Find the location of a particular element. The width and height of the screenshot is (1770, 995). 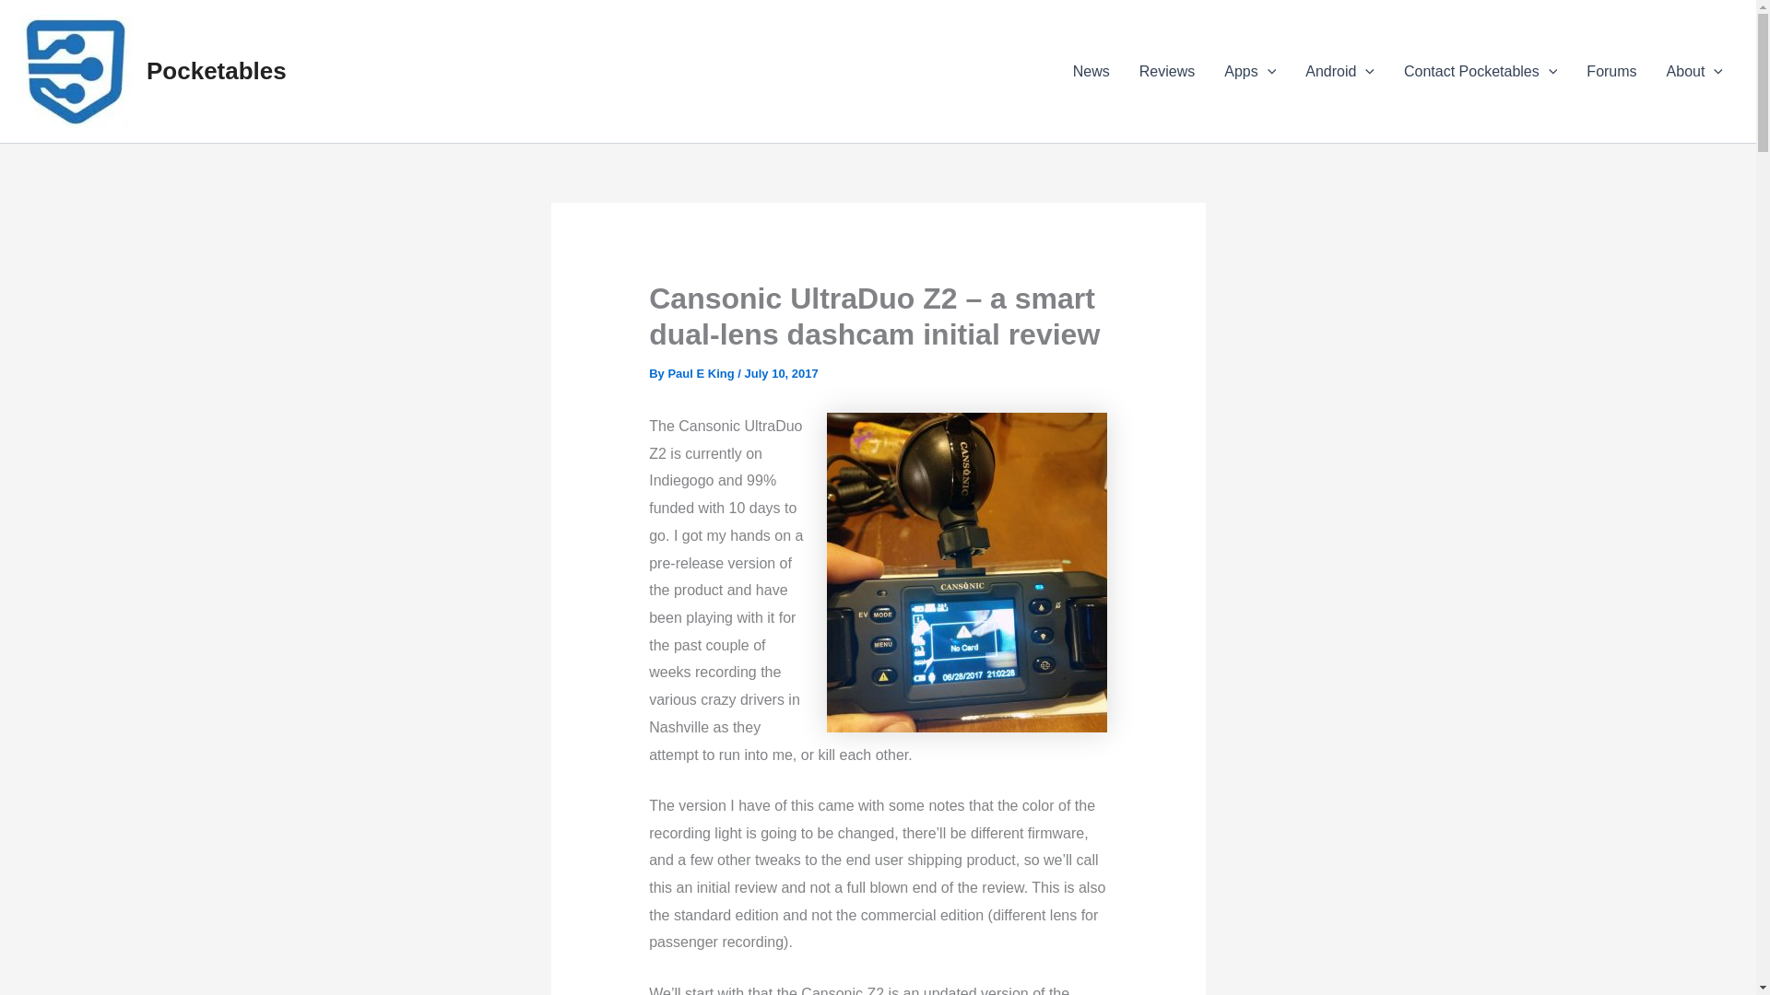

View all posts by Paul E King is located at coordinates (701, 373).